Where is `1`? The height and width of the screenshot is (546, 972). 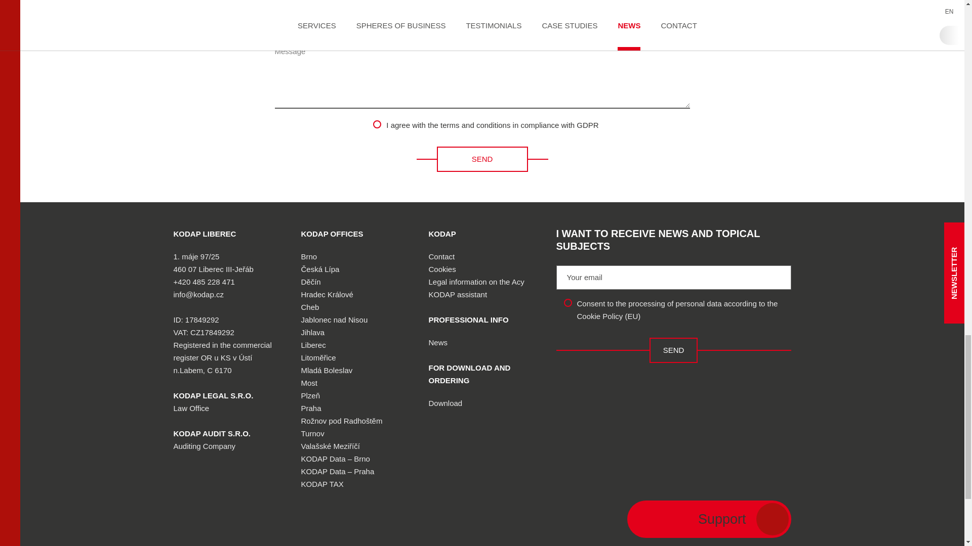 1 is located at coordinates (568, 302).